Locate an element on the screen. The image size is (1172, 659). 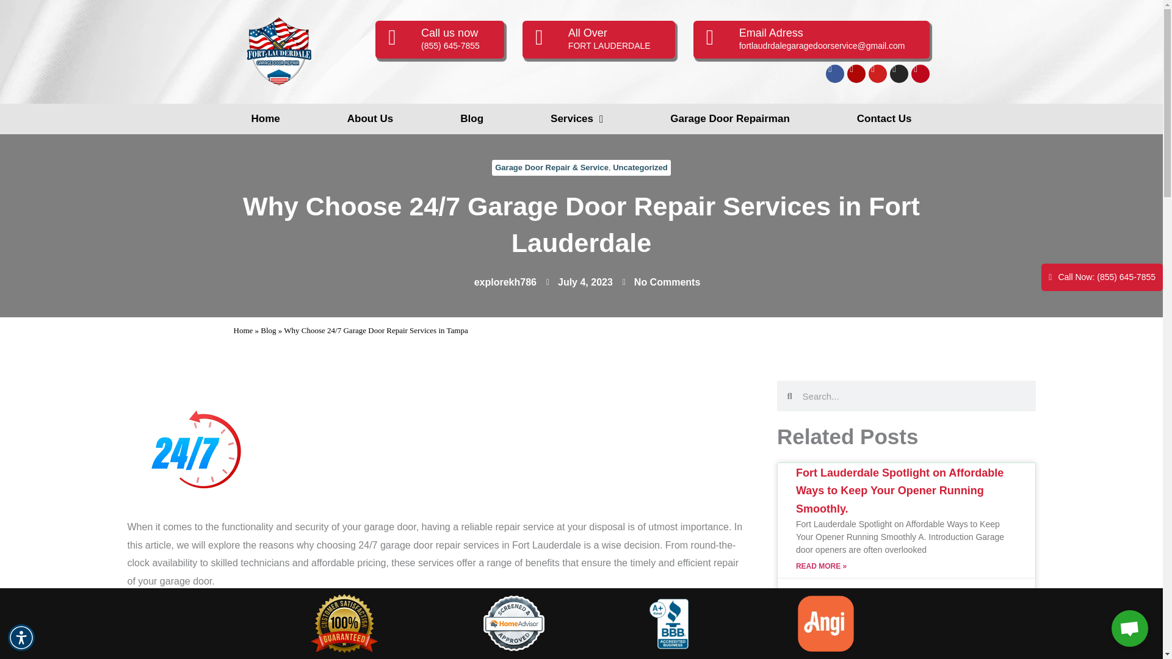
July 4, 2023 is located at coordinates (579, 283).